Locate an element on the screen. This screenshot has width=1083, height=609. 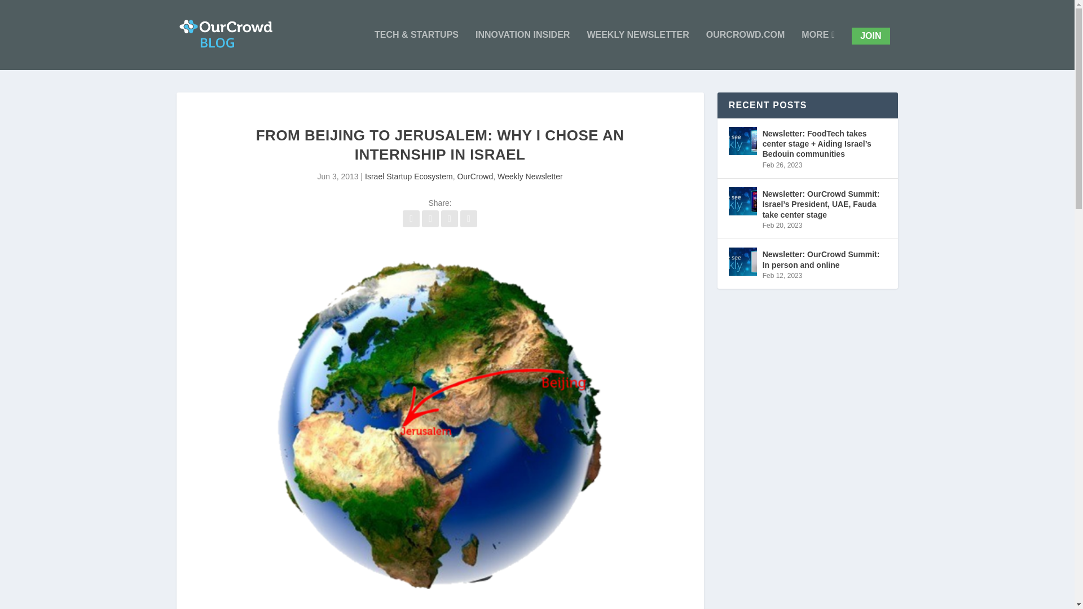
WEEKLY NEWSLETTER is located at coordinates (637, 50).